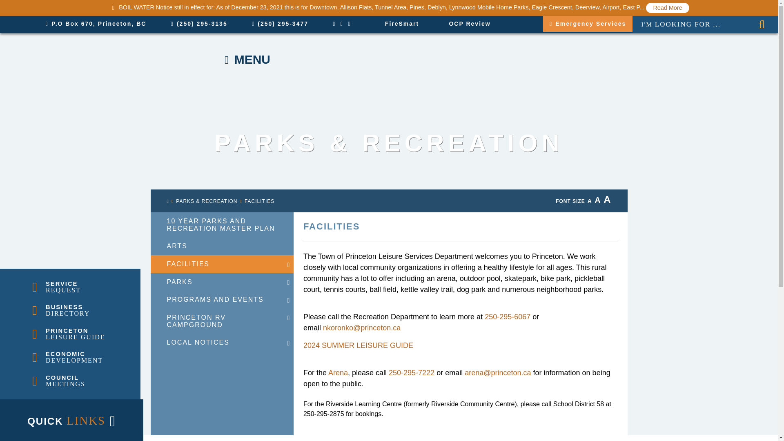 The image size is (784, 441). Describe the element at coordinates (96, 24) in the screenshot. I see `P.O Box 670, Princeton, BC` at that location.